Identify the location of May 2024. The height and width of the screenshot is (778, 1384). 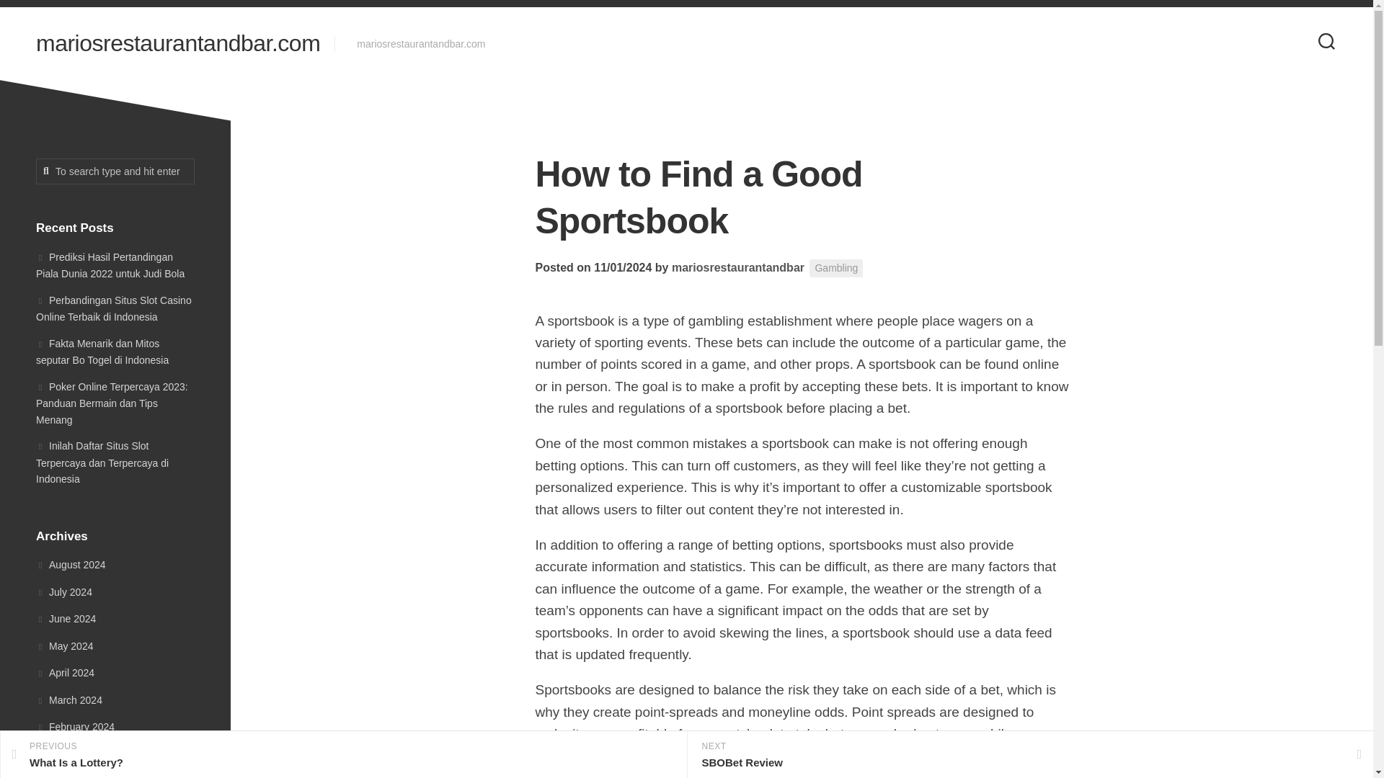
(69, 700).